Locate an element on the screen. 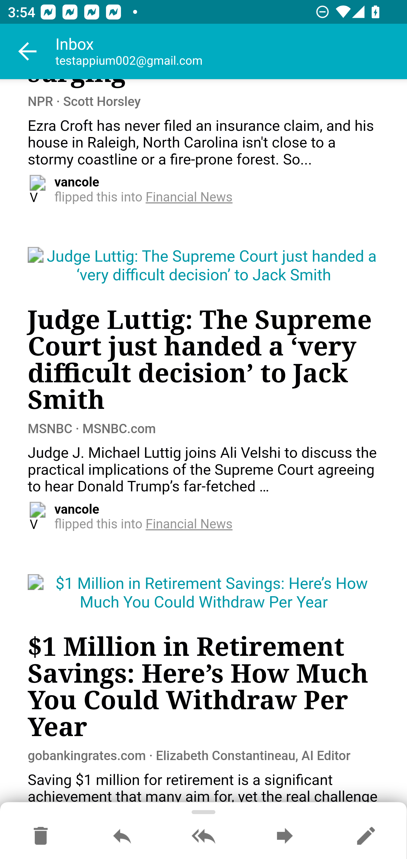  Reply as new is located at coordinates (366, 836).